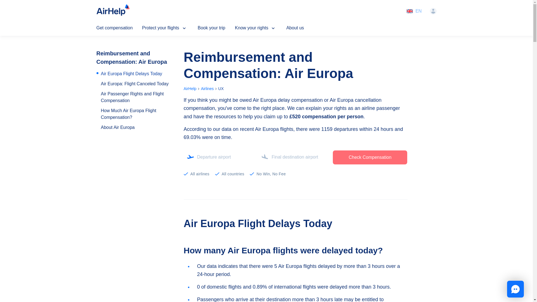  Describe the element at coordinates (135, 84) in the screenshot. I see `Air Europa: Flight Canceled Today` at that location.